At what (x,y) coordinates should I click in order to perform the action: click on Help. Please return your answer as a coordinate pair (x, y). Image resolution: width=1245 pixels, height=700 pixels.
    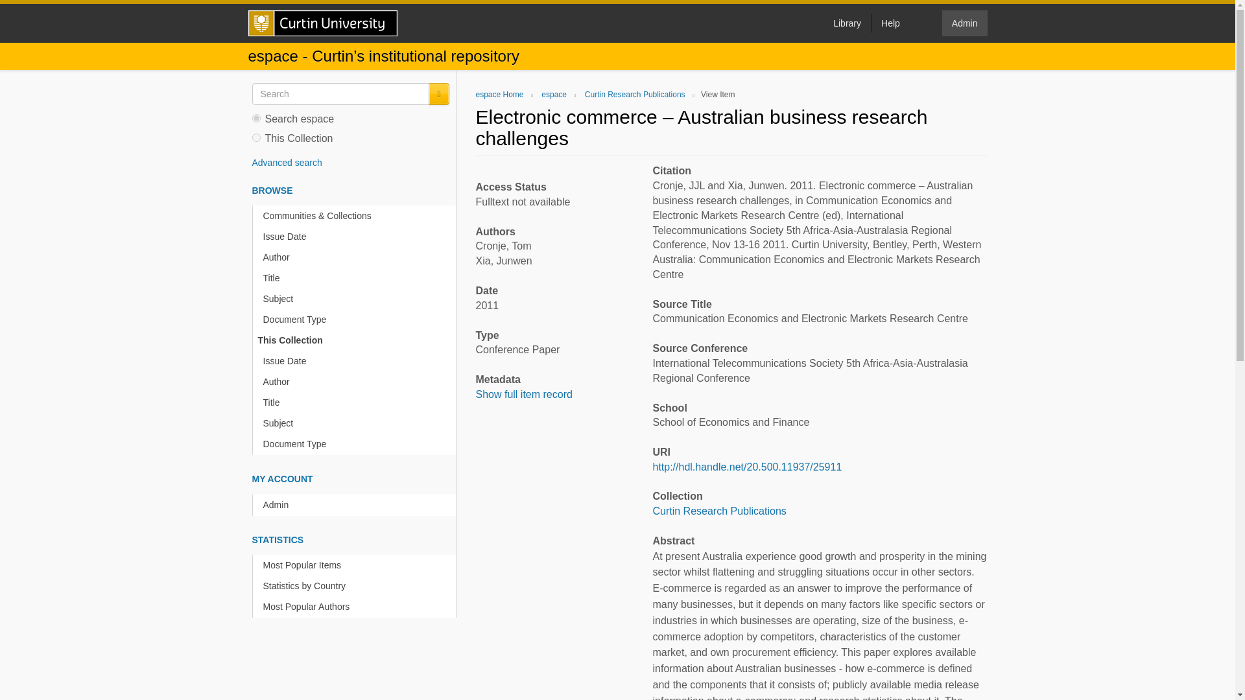
    Looking at the image, I should click on (890, 23).